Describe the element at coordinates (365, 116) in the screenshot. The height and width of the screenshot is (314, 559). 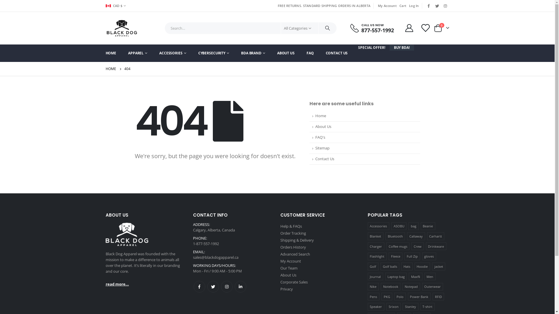
I see `Home` at that location.